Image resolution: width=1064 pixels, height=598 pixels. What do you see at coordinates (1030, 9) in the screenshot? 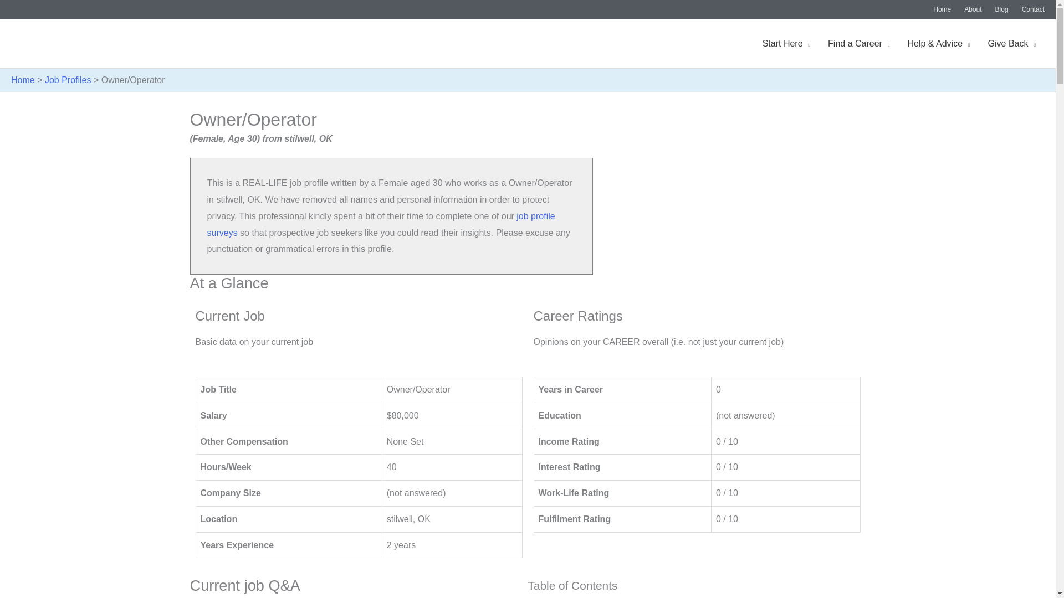
I see `Contact` at bounding box center [1030, 9].